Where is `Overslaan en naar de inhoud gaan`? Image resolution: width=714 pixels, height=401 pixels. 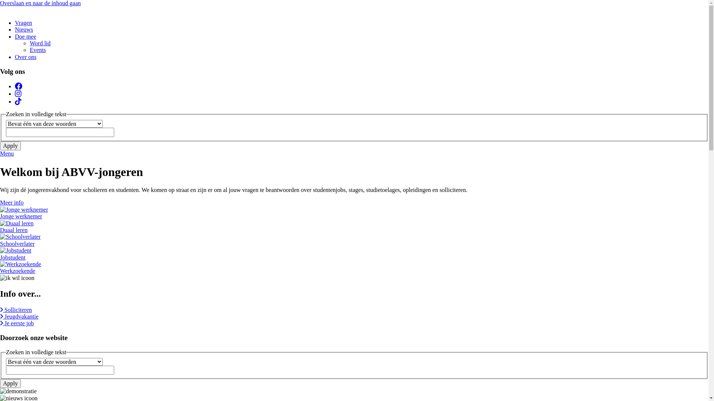 Overslaan en naar de inhoud gaan is located at coordinates (40, 3).